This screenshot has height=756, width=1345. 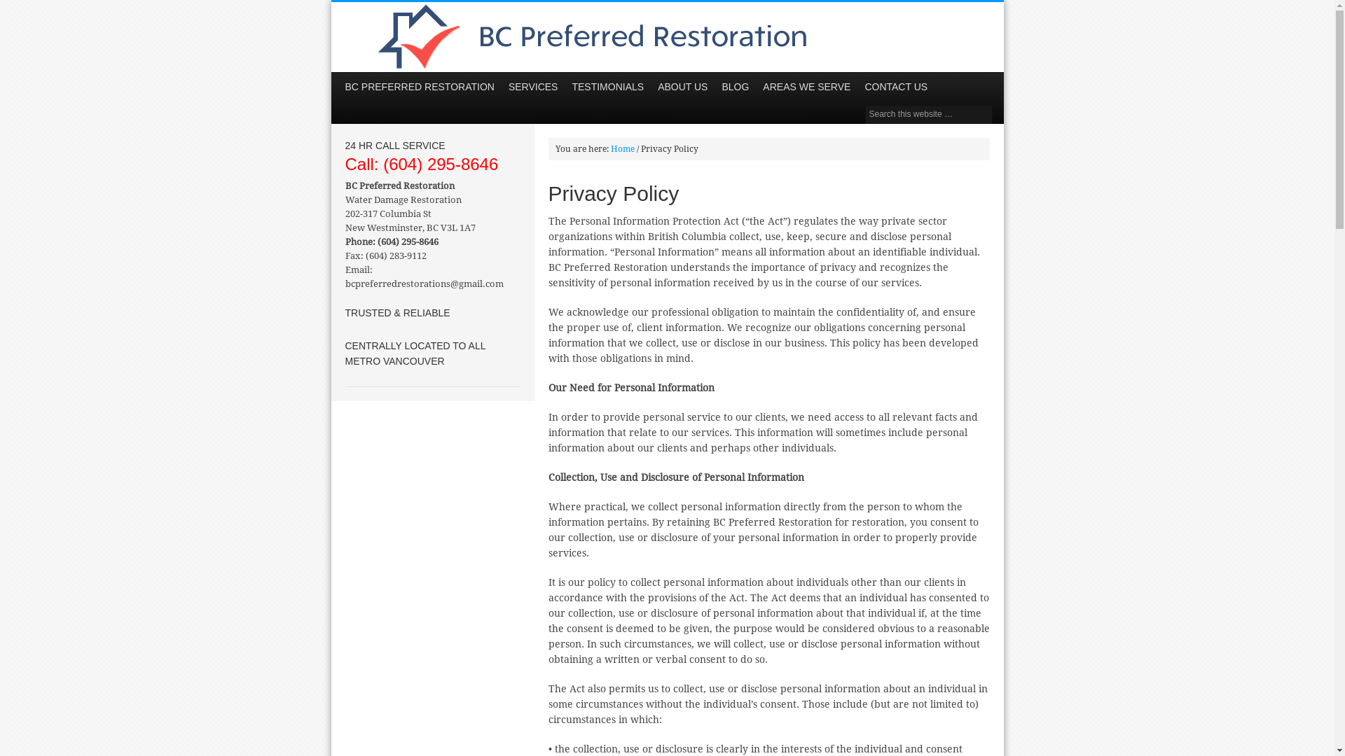 What do you see at coordinates (22, 10) in the screenshot?
I see `Search` at bounding box center [22, 10].